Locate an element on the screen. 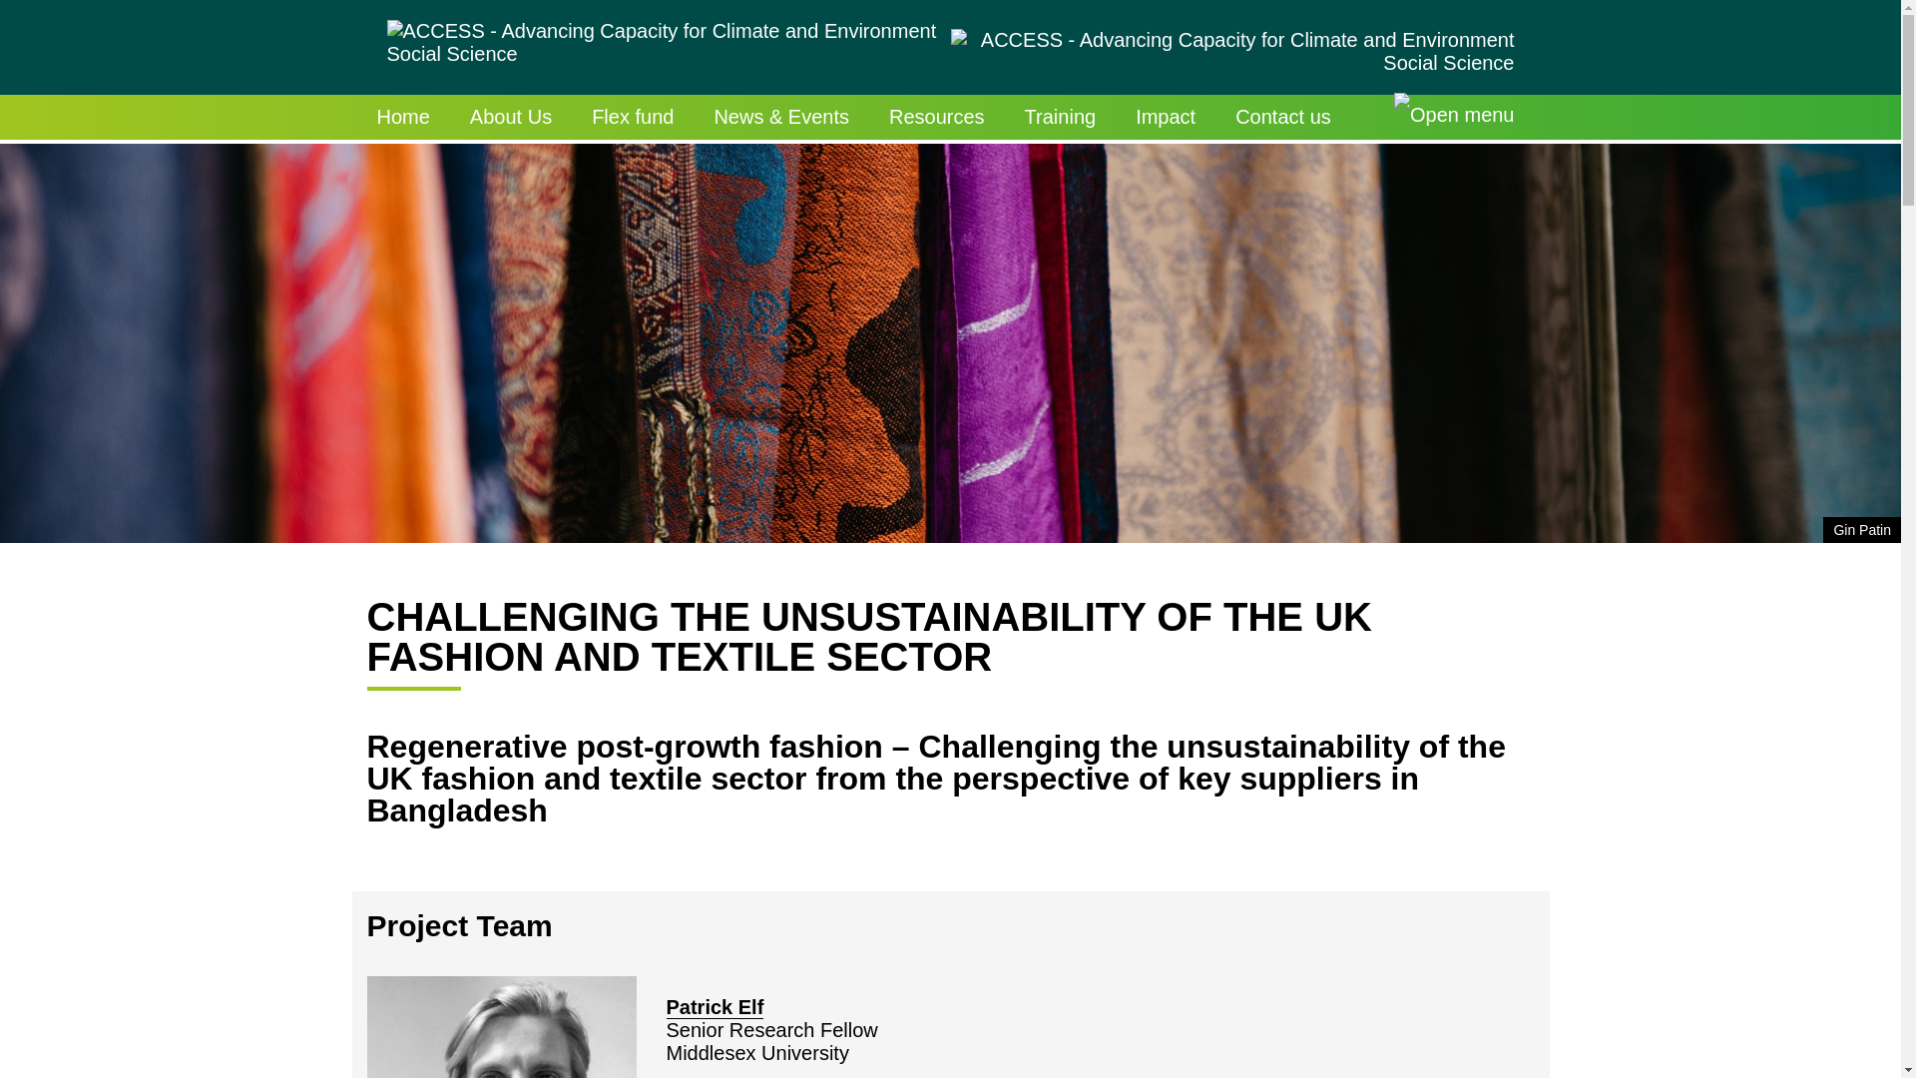 This screenshot has width=1916, height=1078. Home is located at coordinates (403, 118).